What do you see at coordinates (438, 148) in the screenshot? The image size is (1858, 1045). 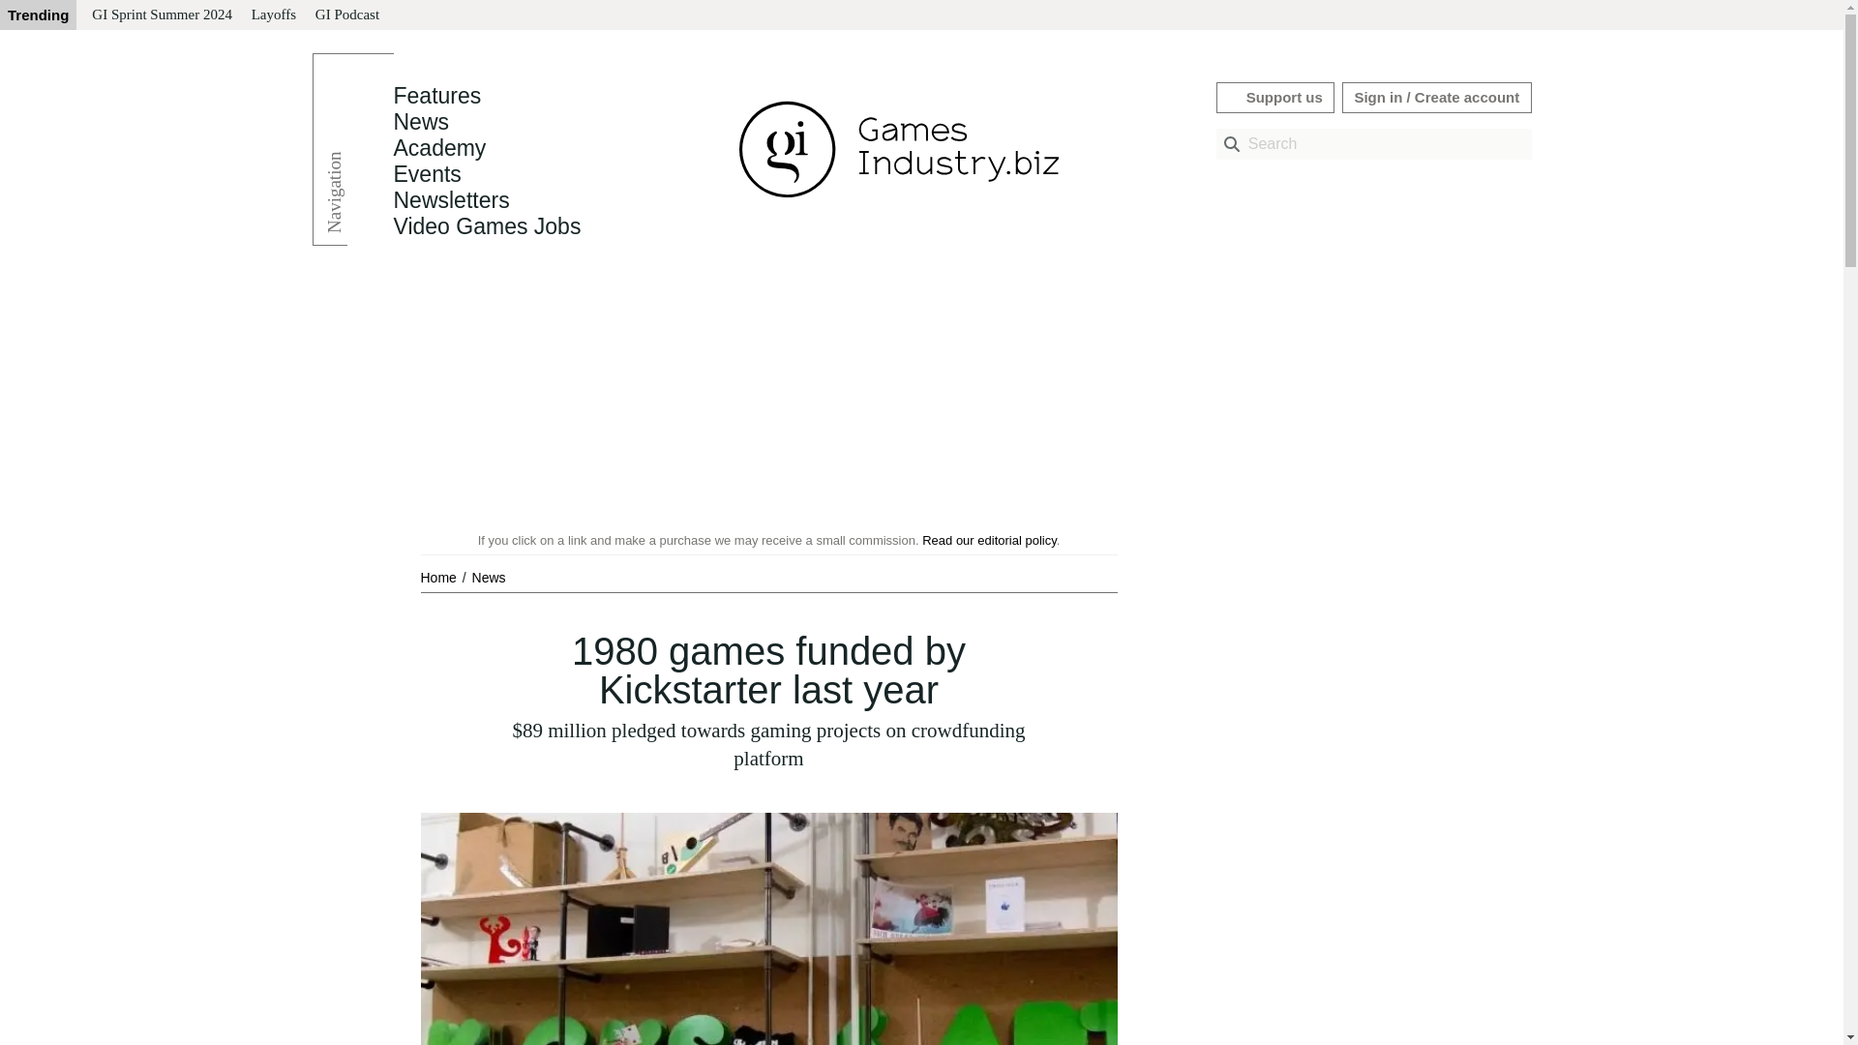 I see `Academy` at bounding box center [438, 148].